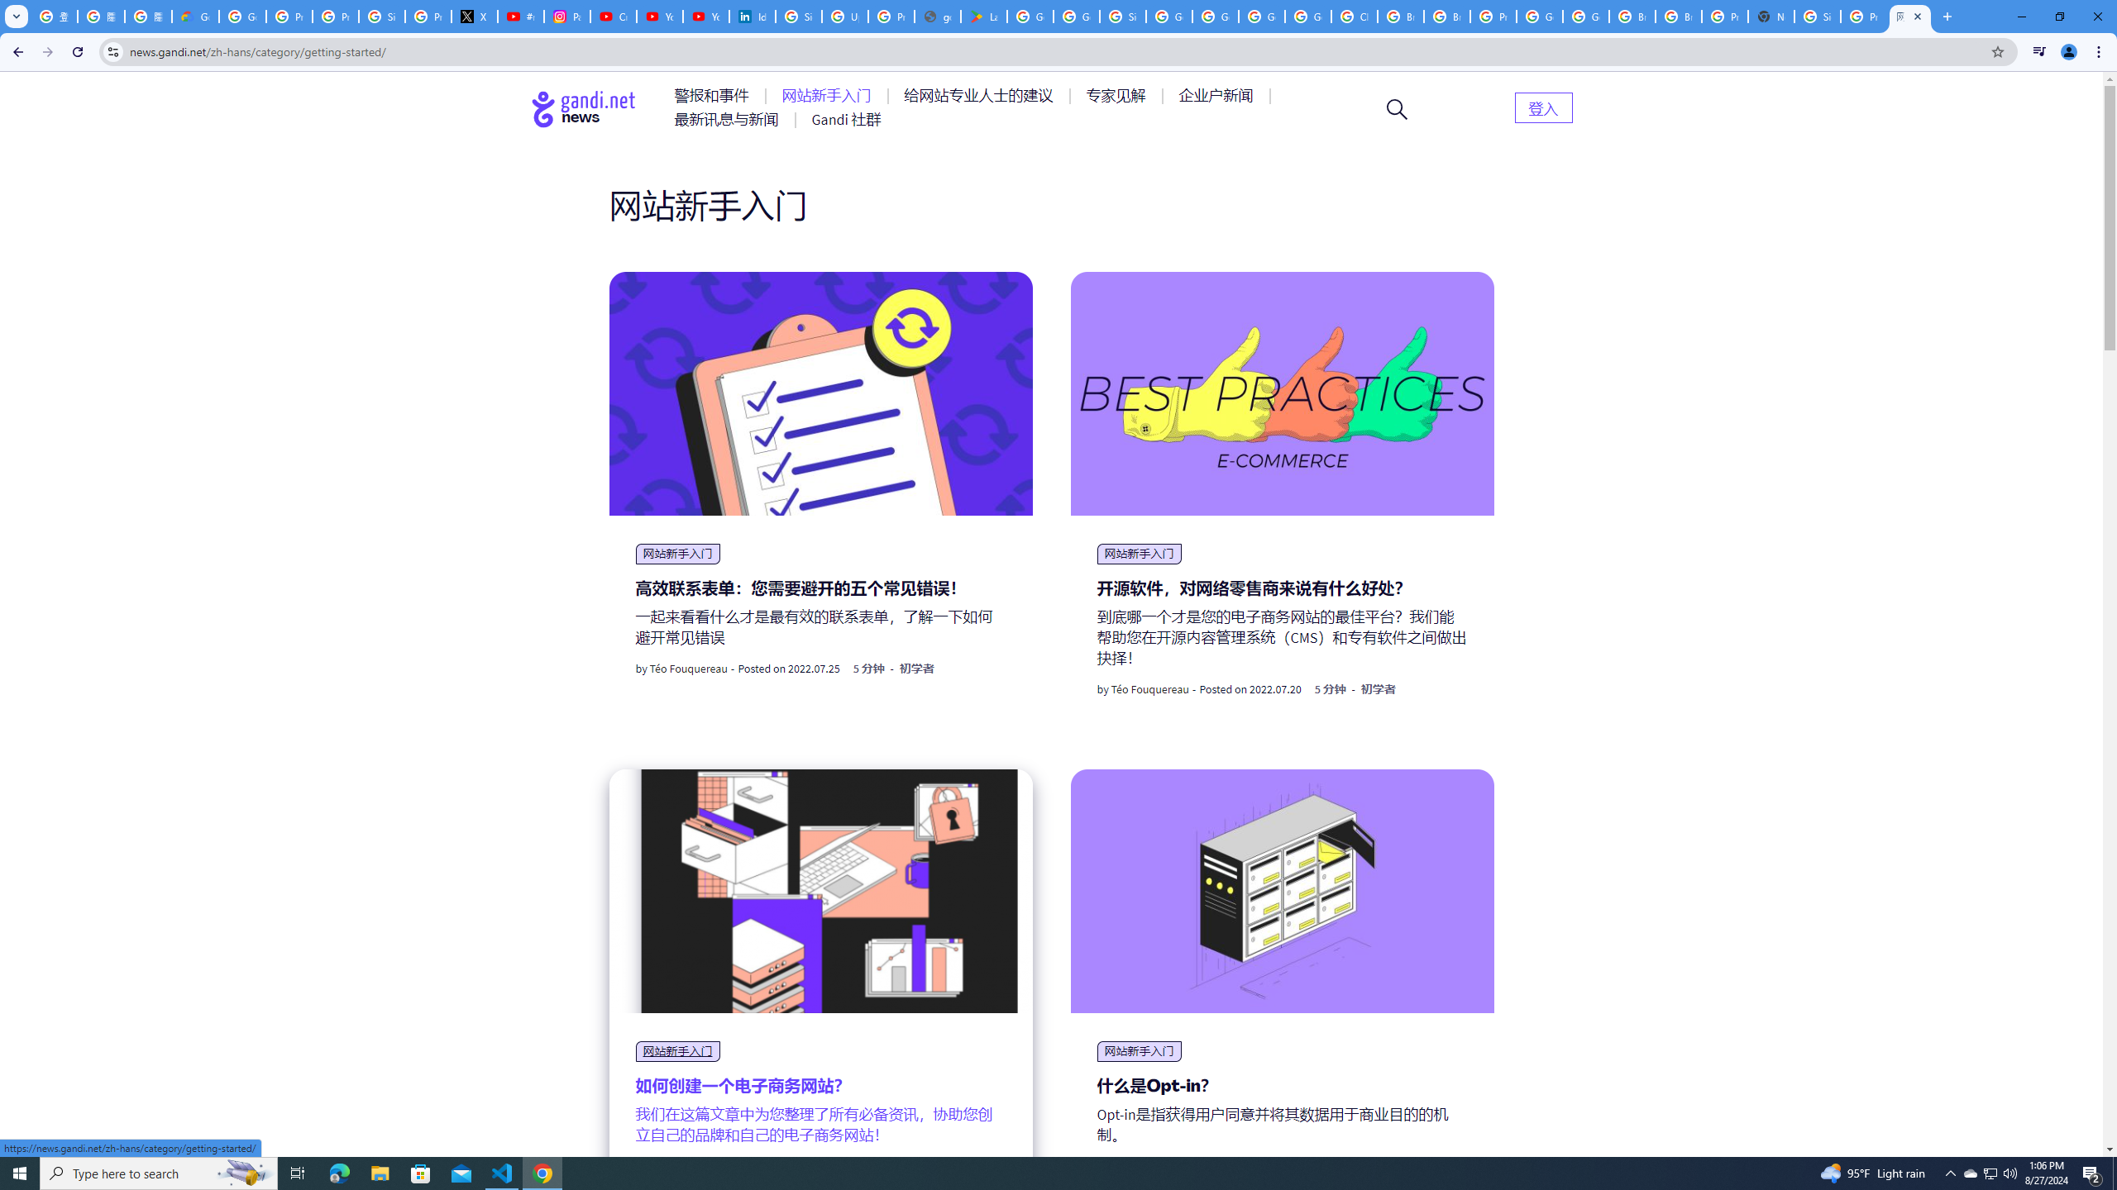 This screenshot has height=1190, width=2117. I want to click on Sign in - Google Accounts, so click(799, 17).